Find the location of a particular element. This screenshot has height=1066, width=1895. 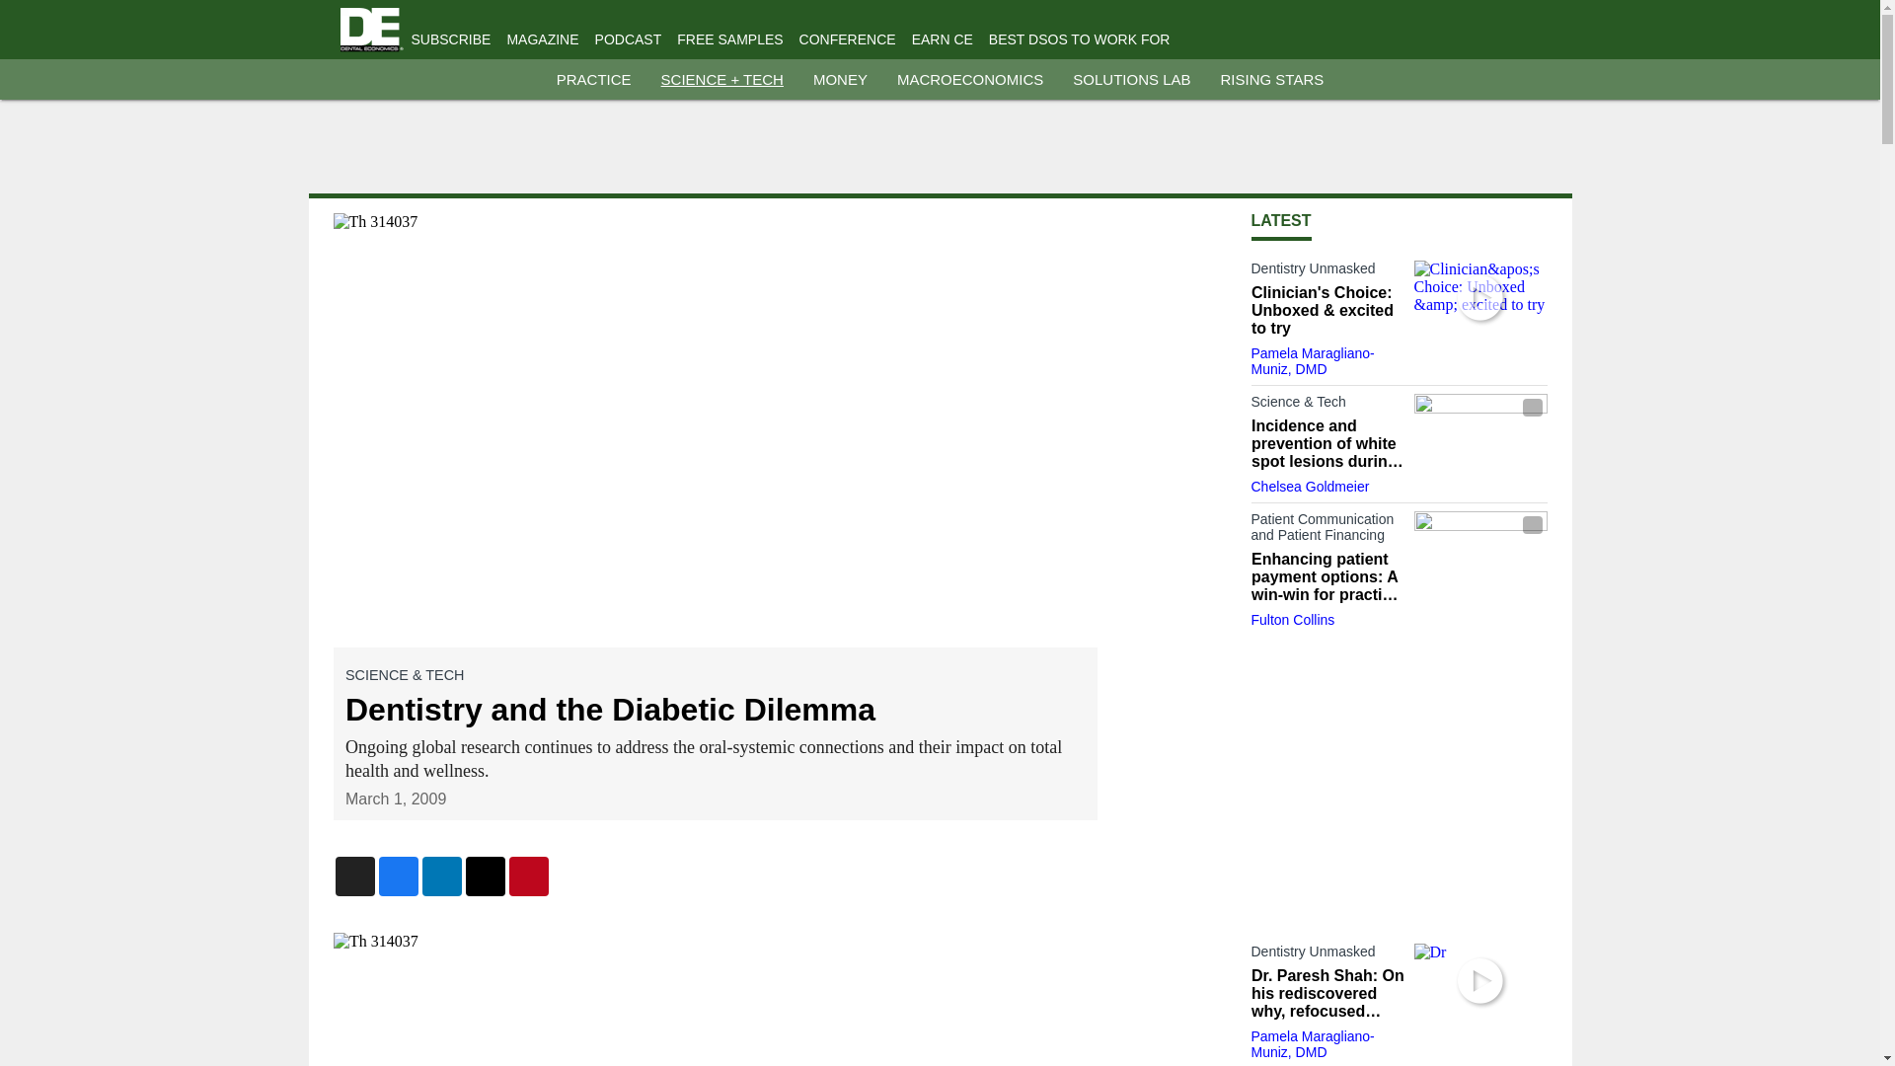

PODCAST is located at coordinates (628, 39).